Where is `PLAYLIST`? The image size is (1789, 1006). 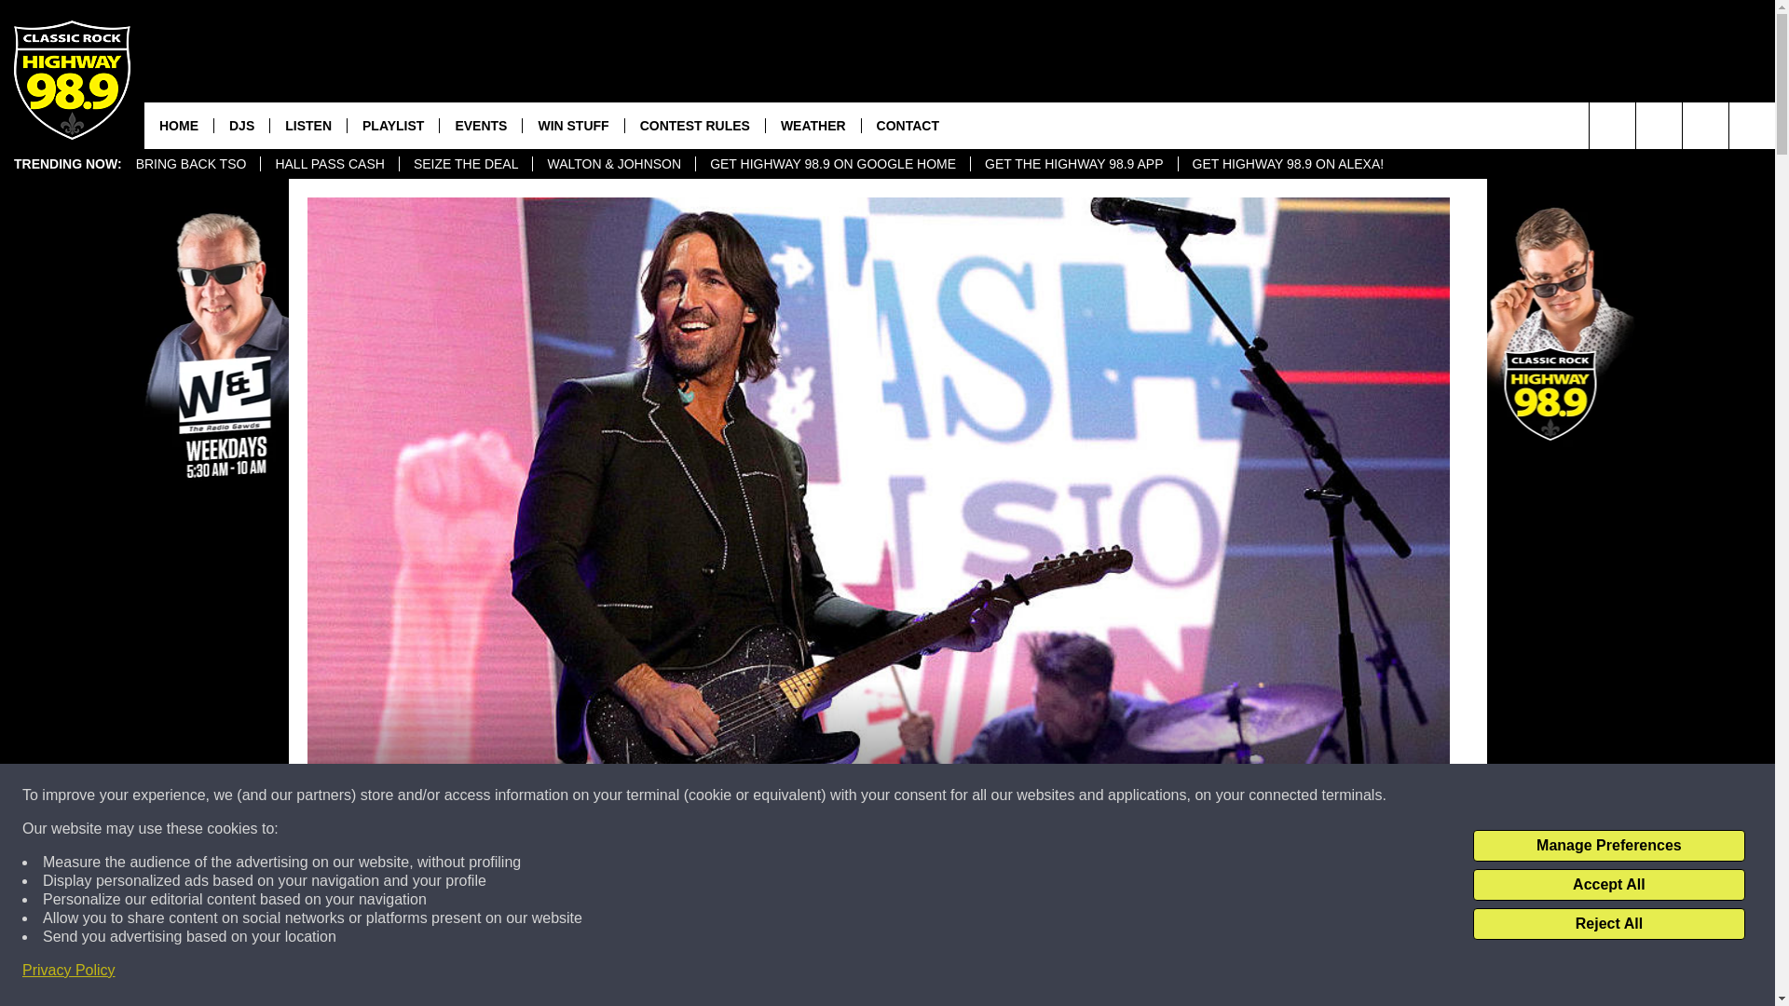 PLAYLIST is located at coordinates (392, 125).